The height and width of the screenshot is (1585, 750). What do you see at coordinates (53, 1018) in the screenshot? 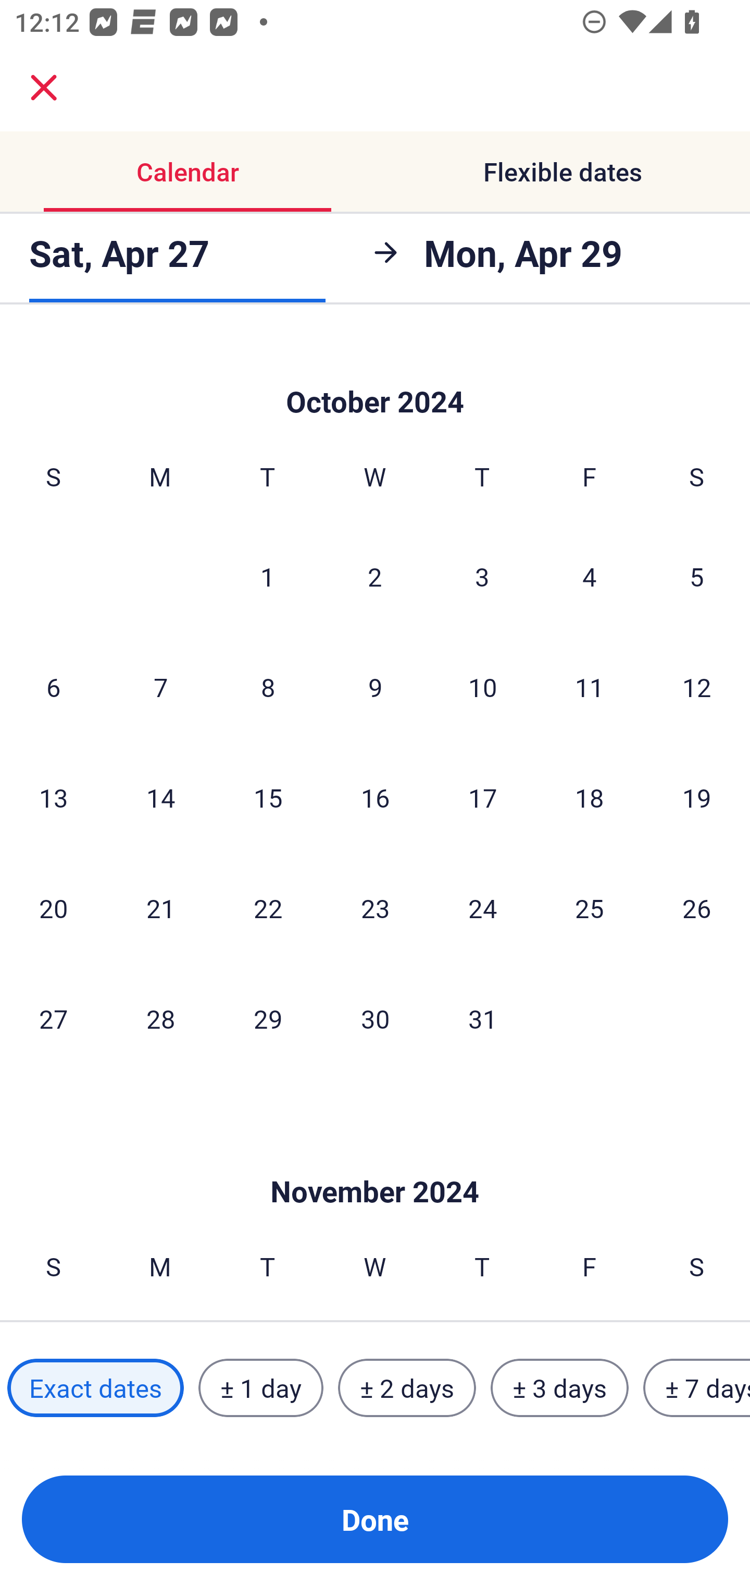
I see `27 Sunday, October 27, 2024` at bounding box center [53, 1018].